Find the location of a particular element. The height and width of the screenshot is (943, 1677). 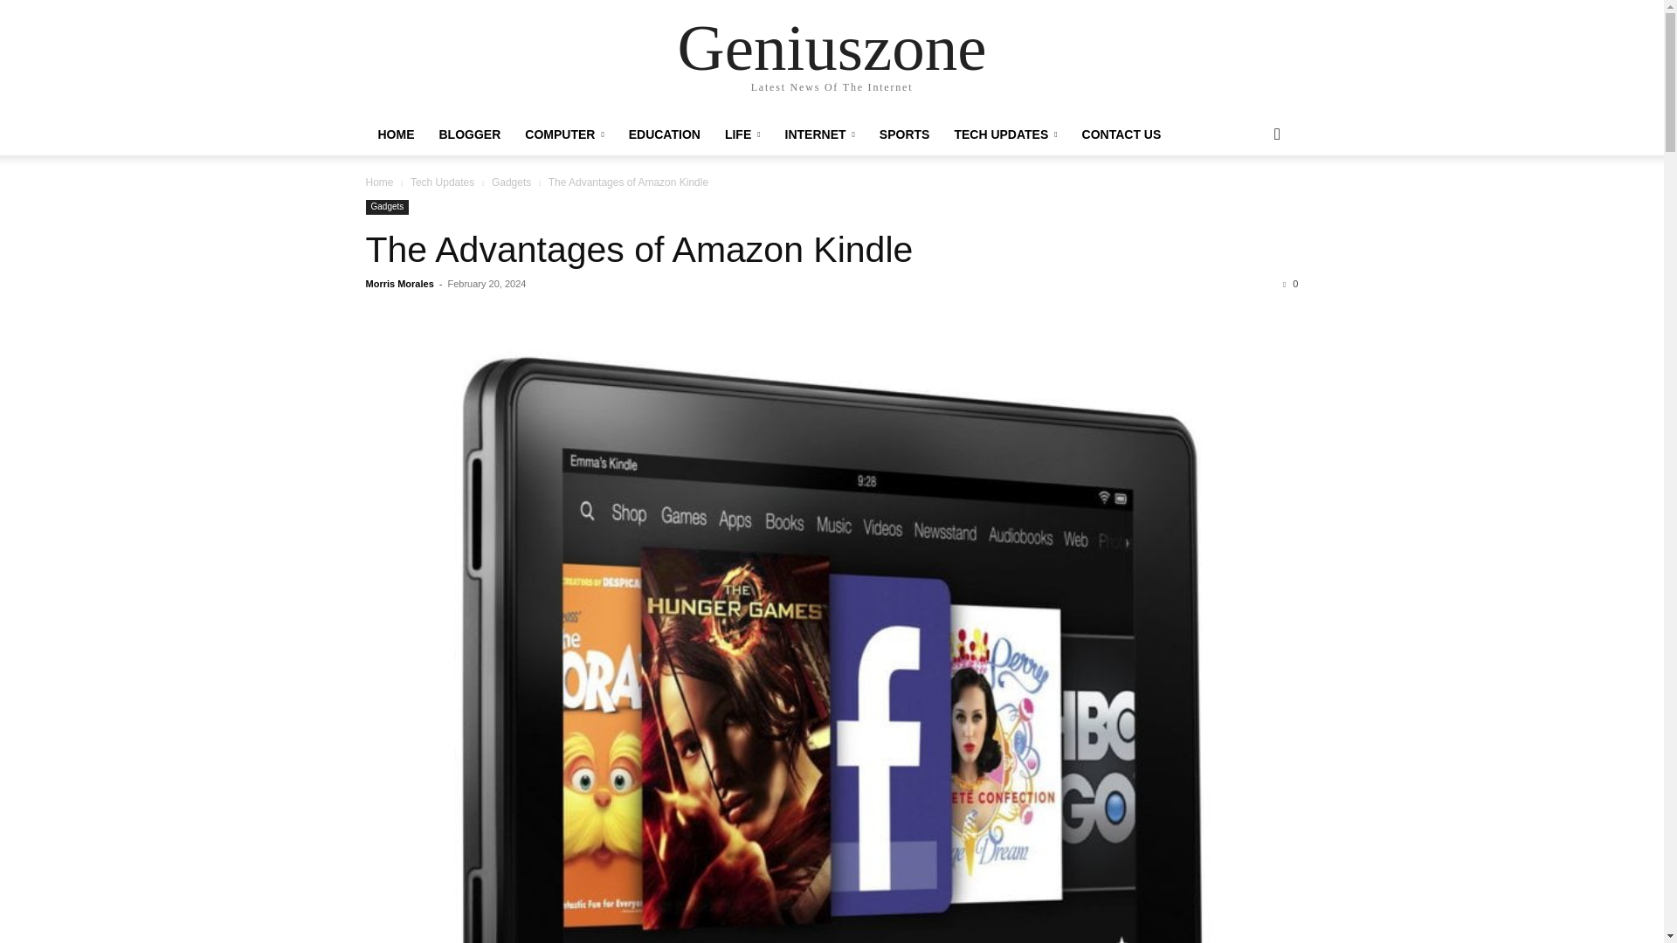

Geniuszone is located at coordinates (832, 47).